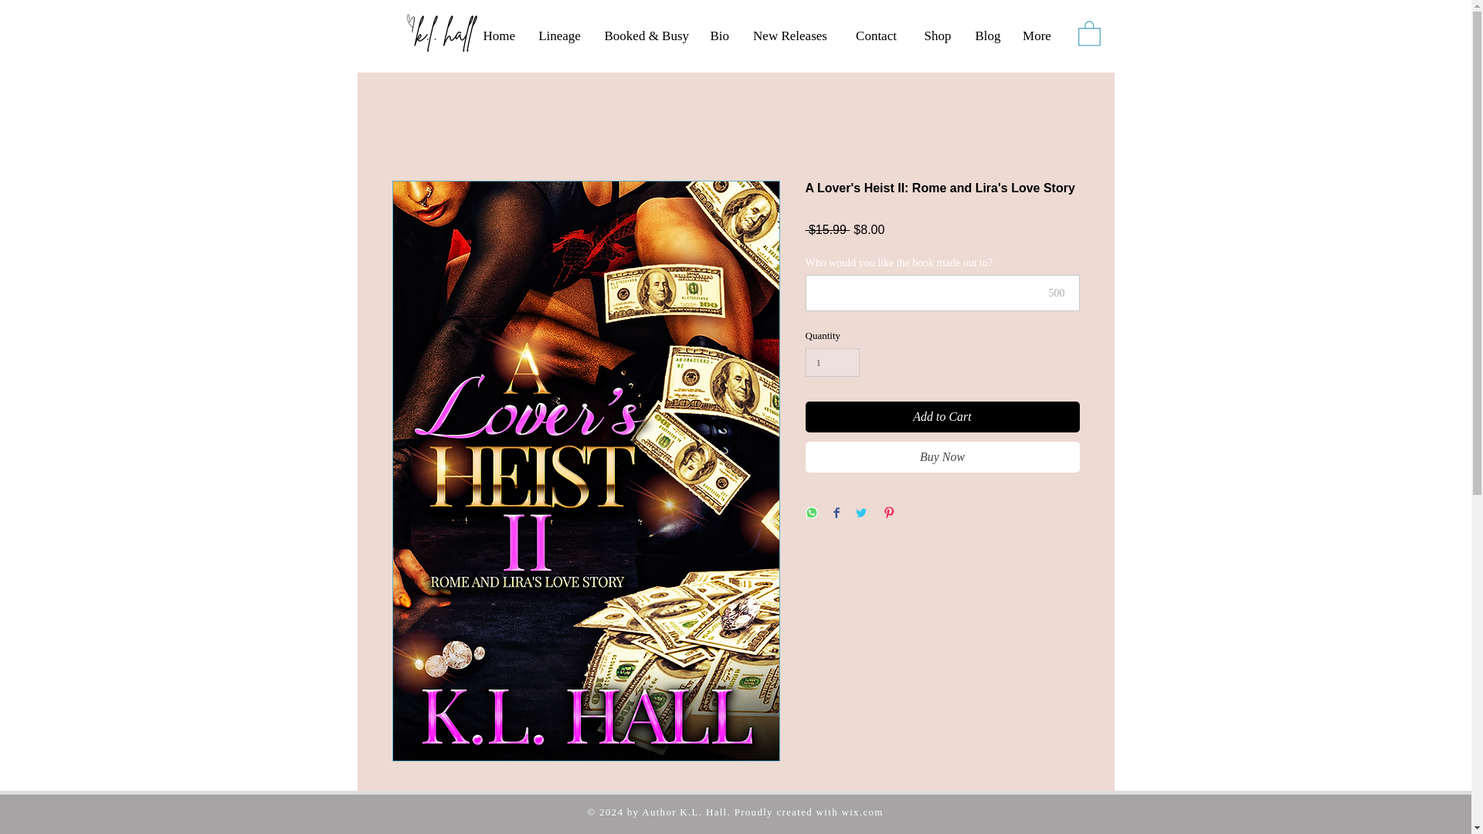 Image resolution: width=1483 pixels, height=834 pixels. I want to click on Home, so click(499, 36).